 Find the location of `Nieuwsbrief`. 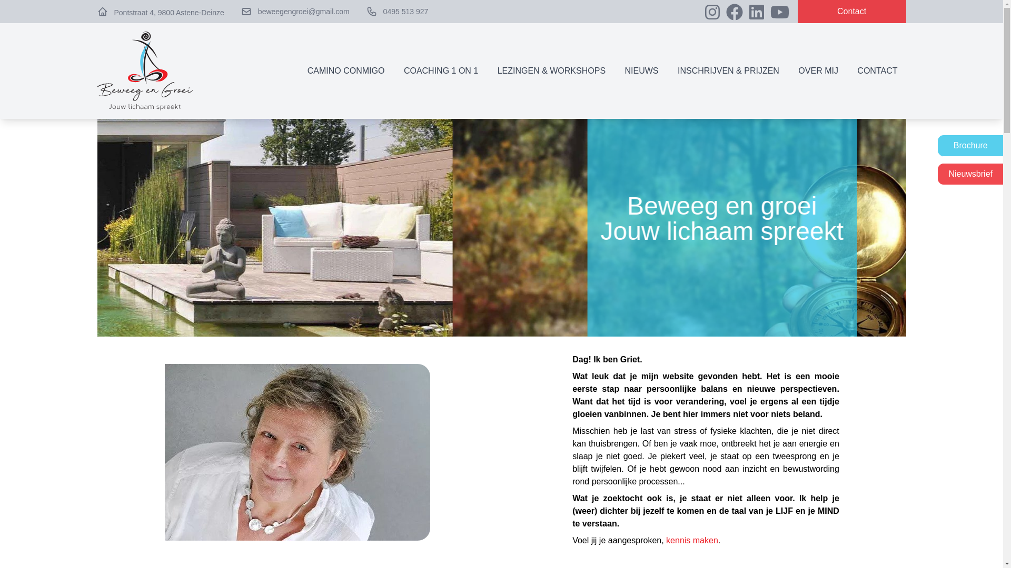

Nieuwsbrief is located at coordinates (970, 174).